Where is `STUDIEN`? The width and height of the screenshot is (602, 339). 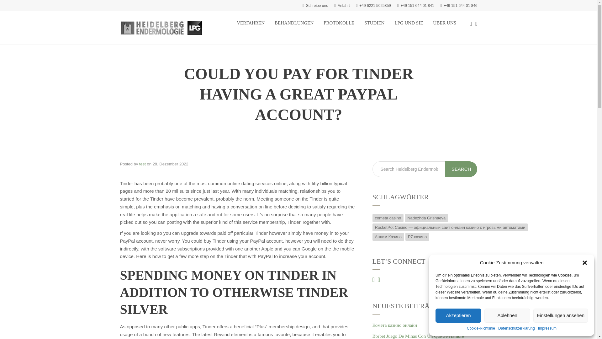 STUDIEN is located at coordinates (374, 23).